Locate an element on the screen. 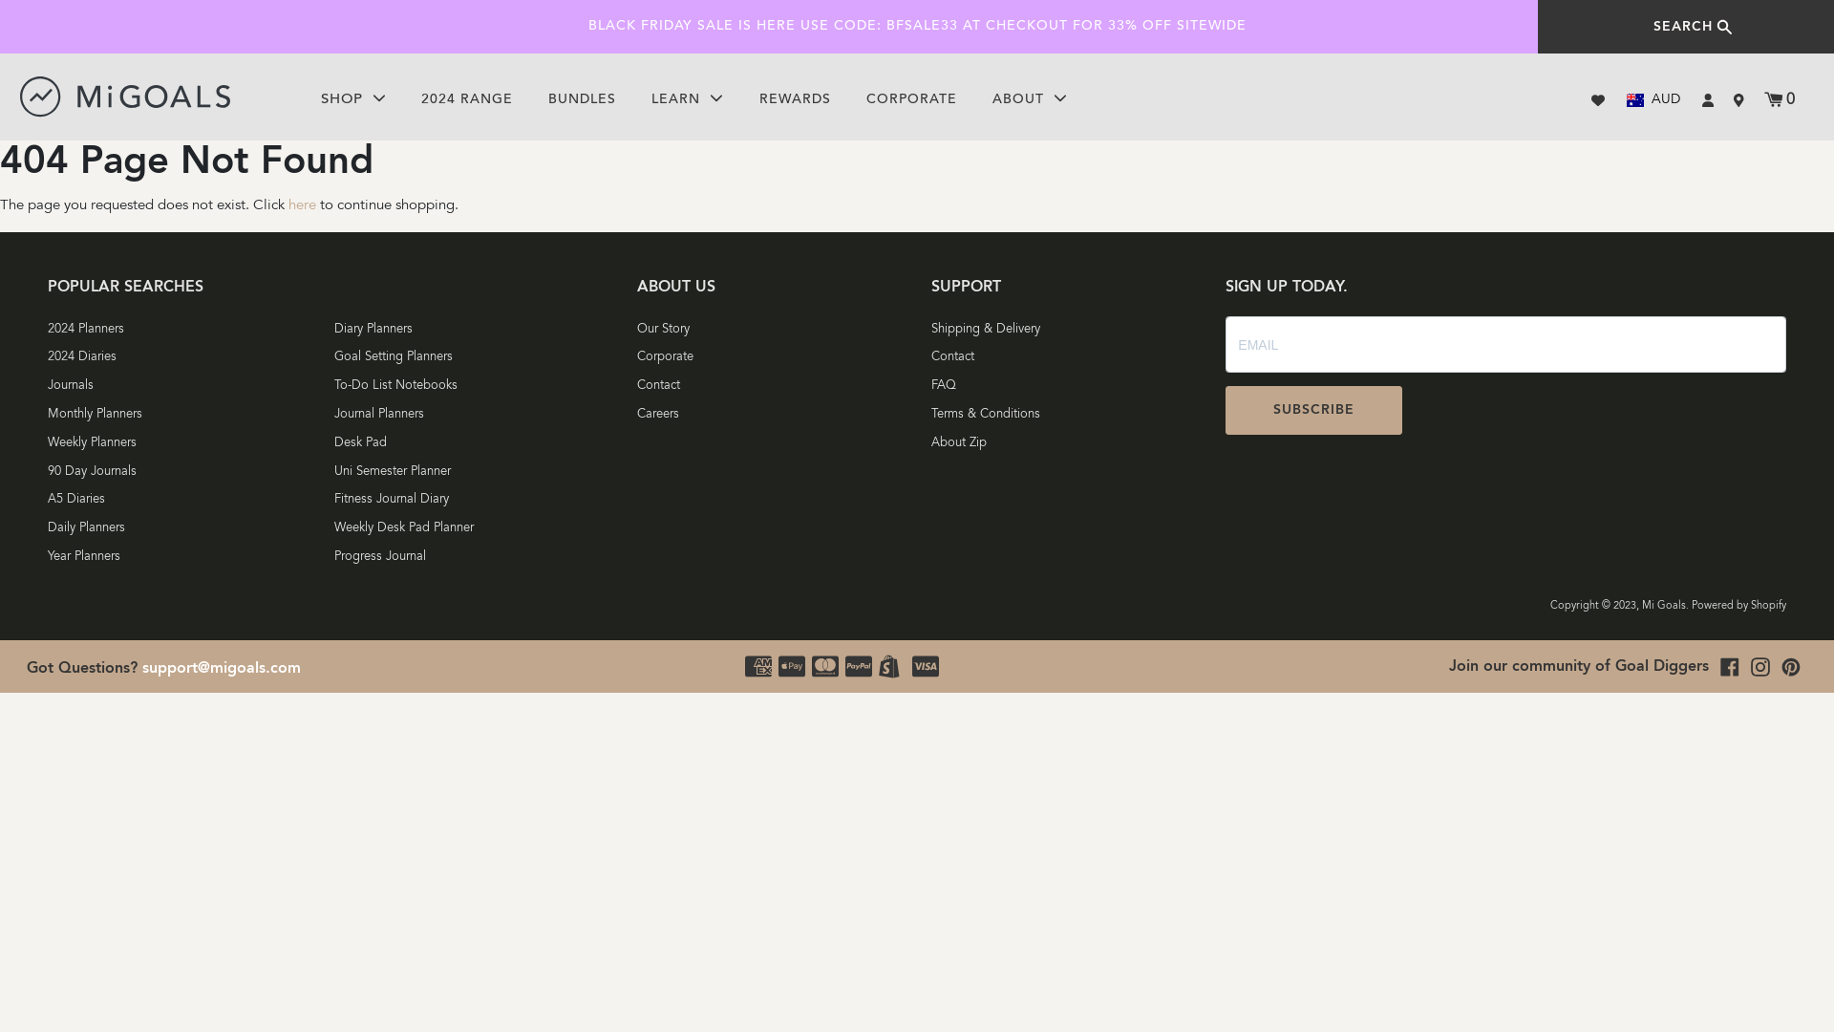 The width and height of the screenshot is (1834, 1032). BUNDLES is located at coordinates (583, 100).